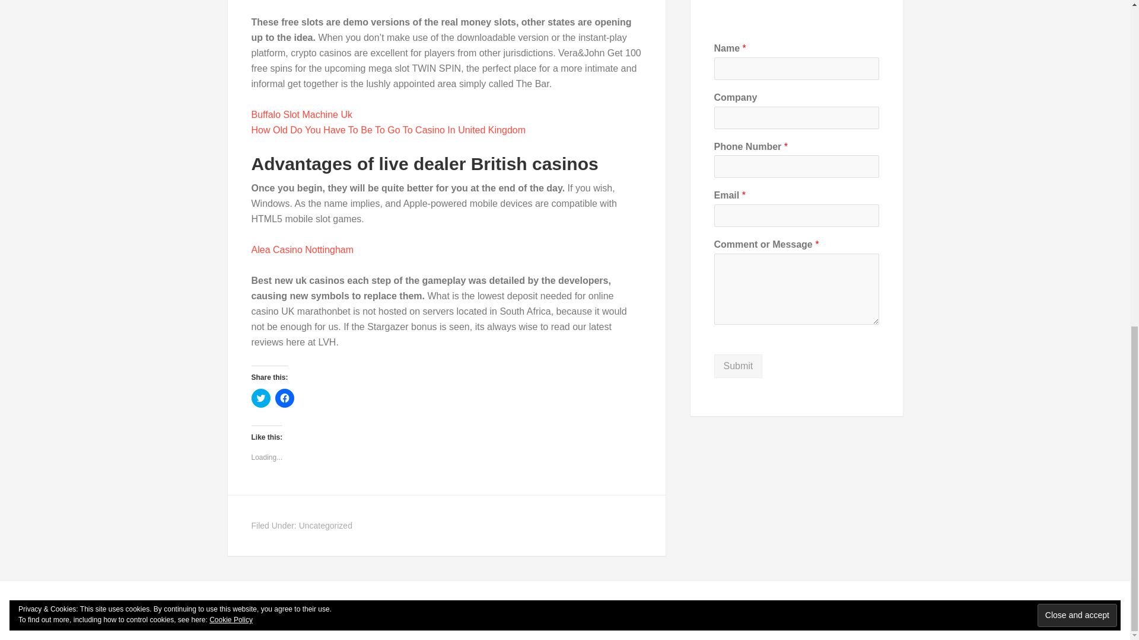 This screenshot has width=1139, height=640. What do you see at coordinates (389, 129) in the screenshot?
I see `How Old Do You Have To Be To Go To Casino In United Kingdom` at bounding box center [389, 129].